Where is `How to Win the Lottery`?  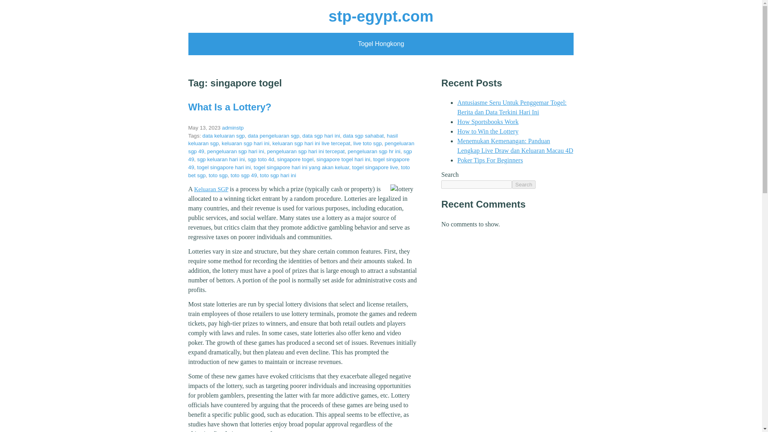
How to Win the Lottery is located at coordinates (488, 131).